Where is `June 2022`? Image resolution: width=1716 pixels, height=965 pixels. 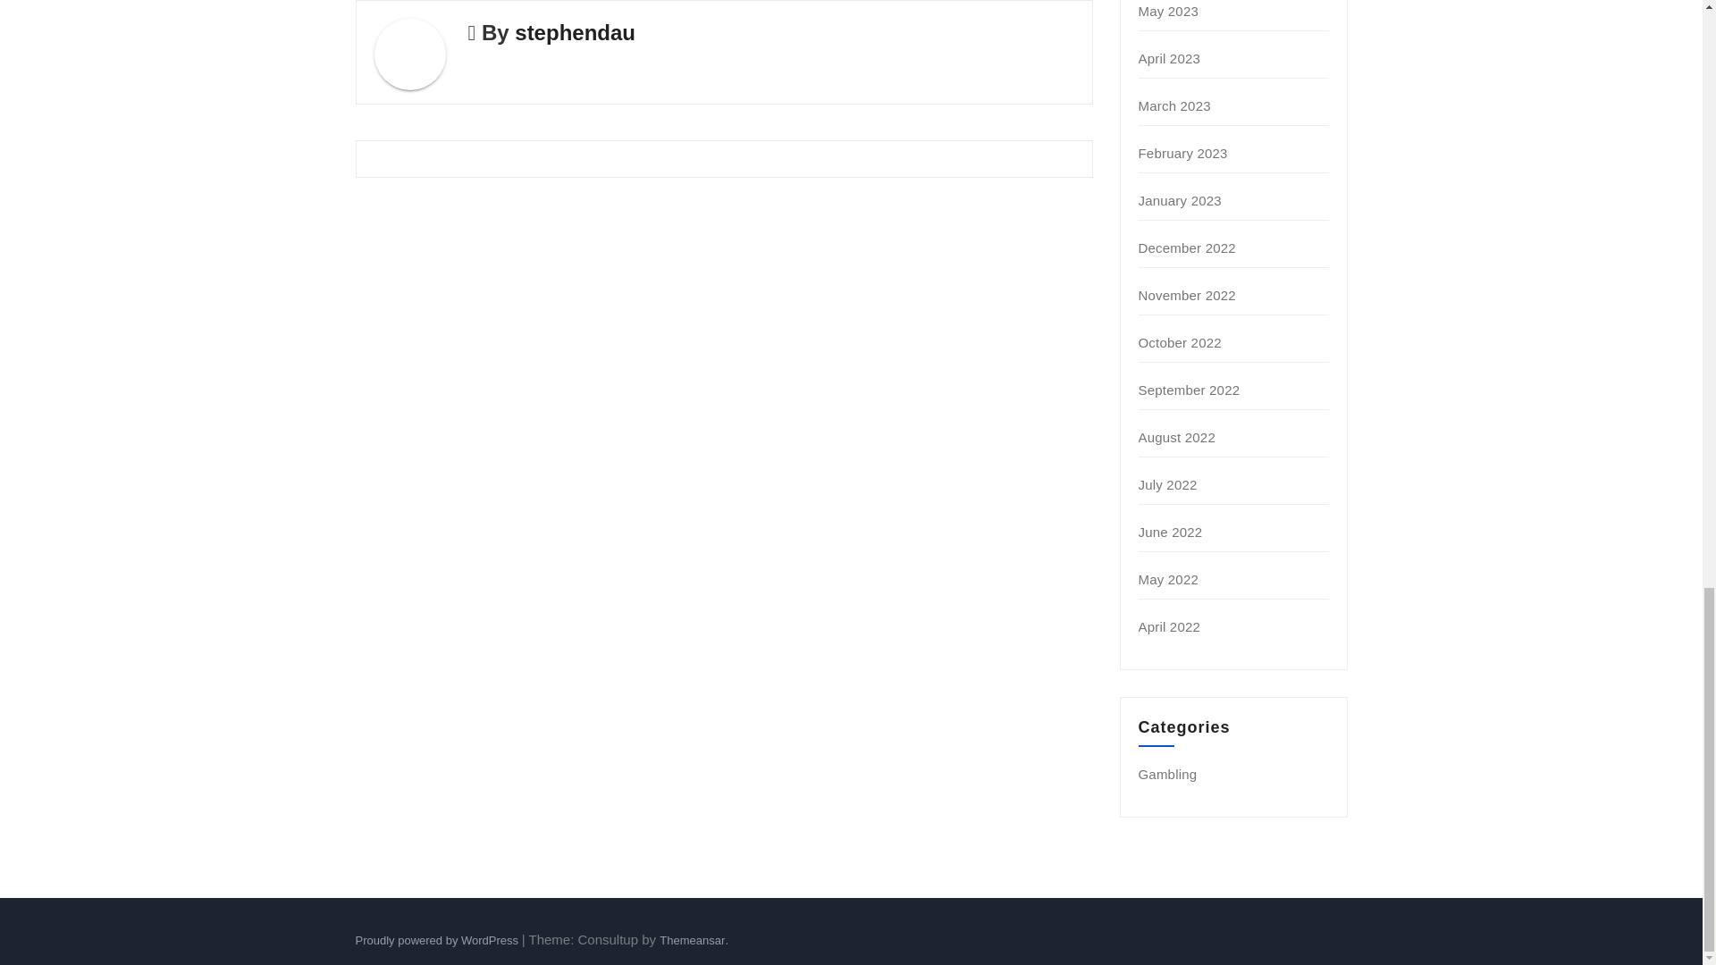 June 2022 is located at coordinates (1171, 532).